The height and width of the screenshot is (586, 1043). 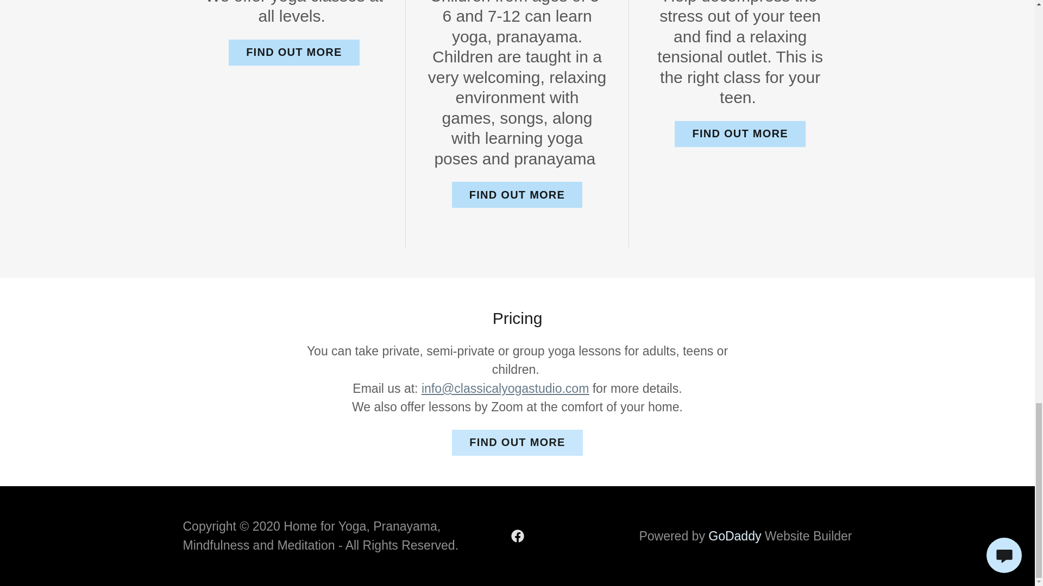 I want to click on GoDaddy, so click(x=734, y=536).